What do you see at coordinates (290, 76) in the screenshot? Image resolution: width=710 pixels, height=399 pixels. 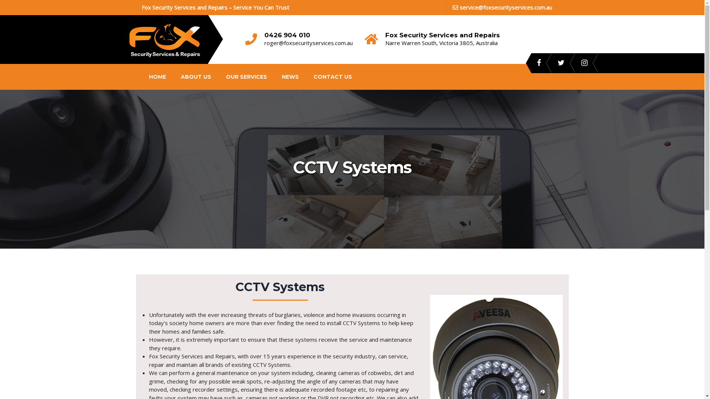 I see `NEWS` at bounding box center [290, 76].